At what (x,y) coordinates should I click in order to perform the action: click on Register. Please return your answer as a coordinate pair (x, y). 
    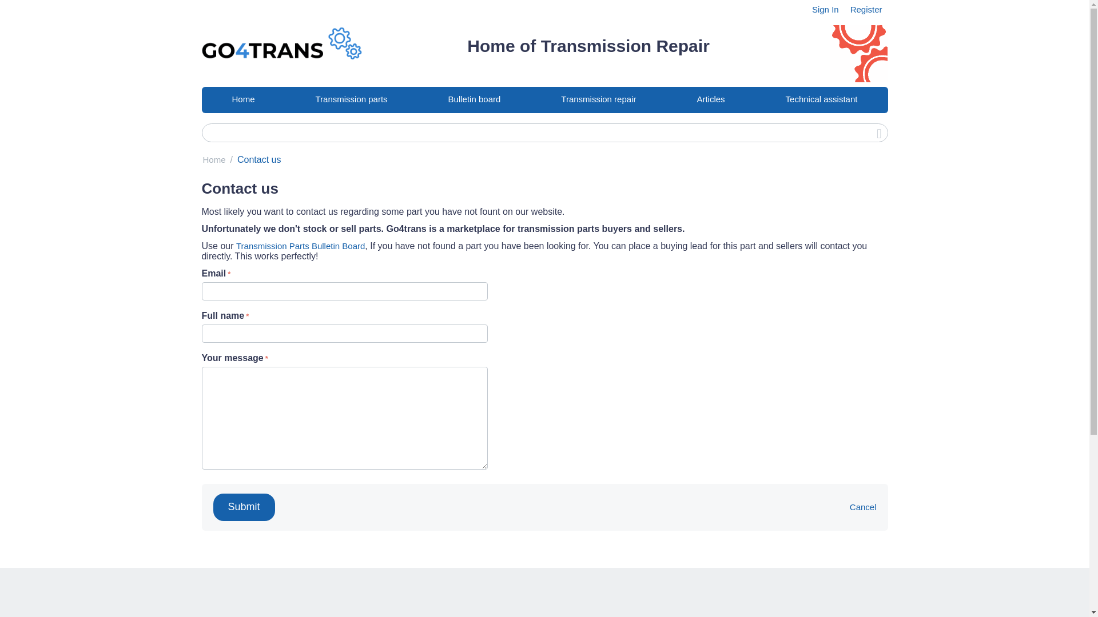
    Looking at the image, I should click on (866, 9).